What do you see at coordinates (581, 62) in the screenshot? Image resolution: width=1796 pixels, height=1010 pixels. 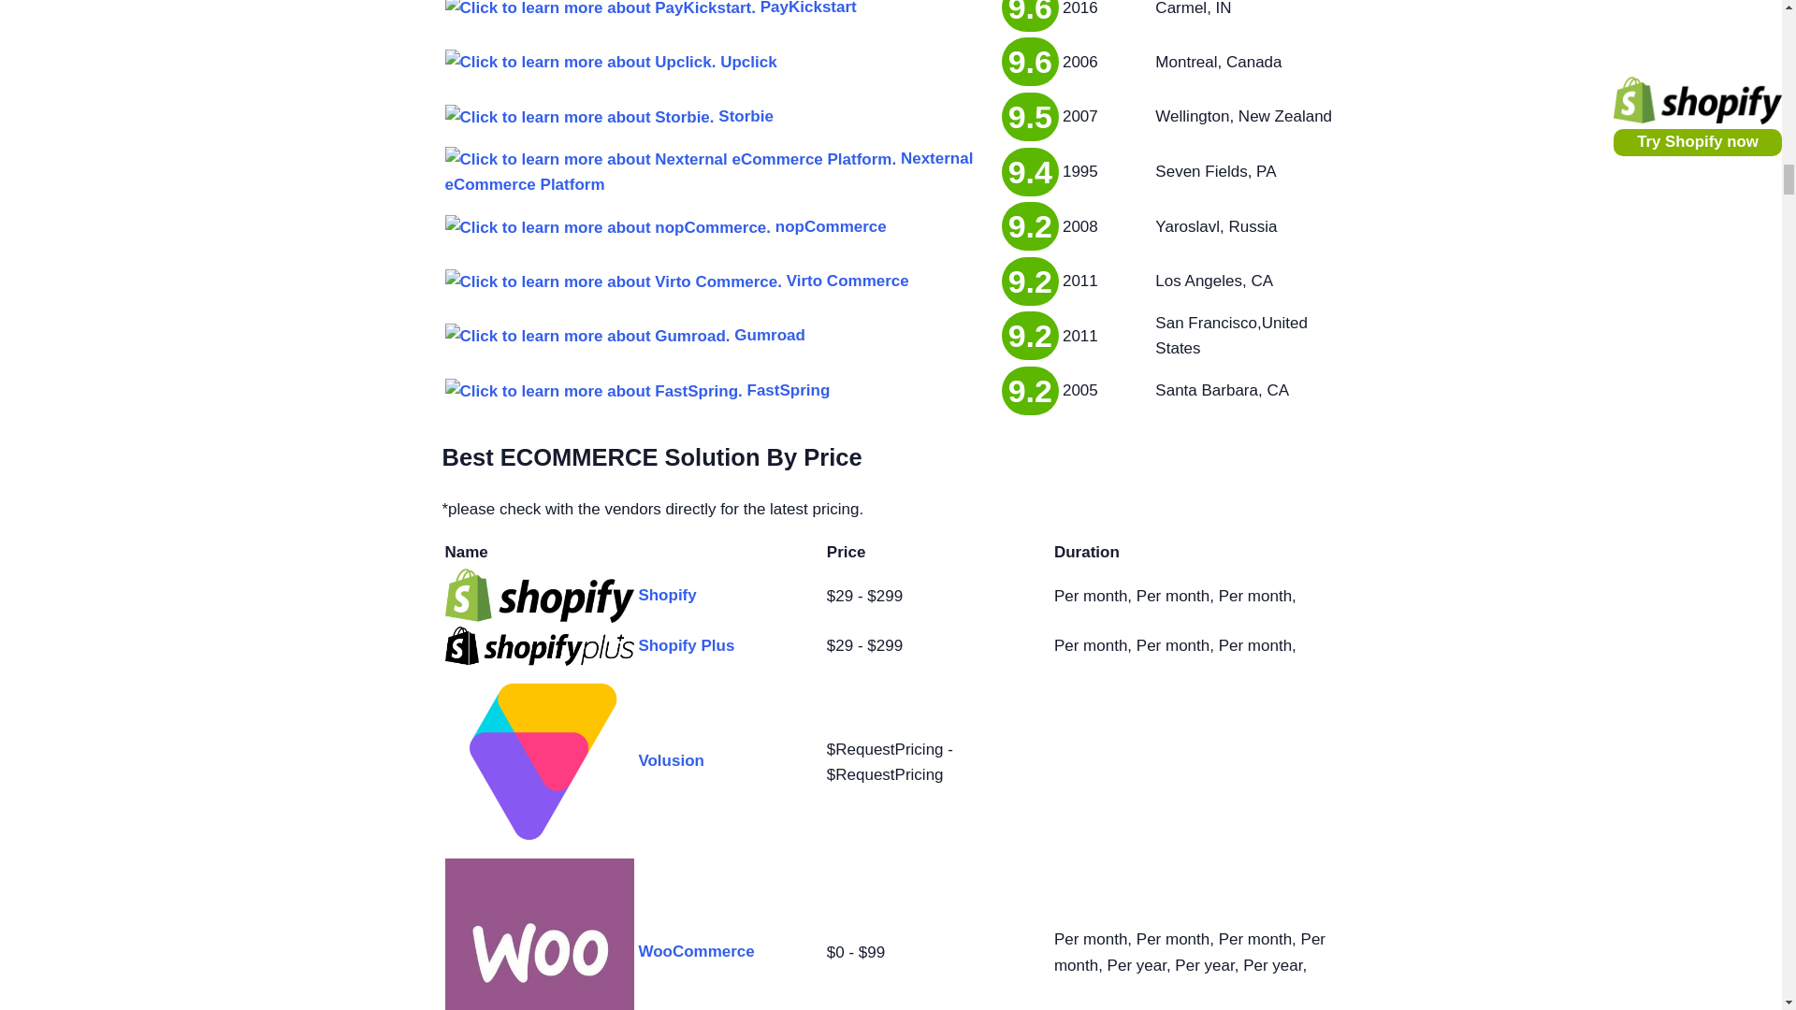 I see `Click to learn more about Upclick` at bounding box center [581, 62].